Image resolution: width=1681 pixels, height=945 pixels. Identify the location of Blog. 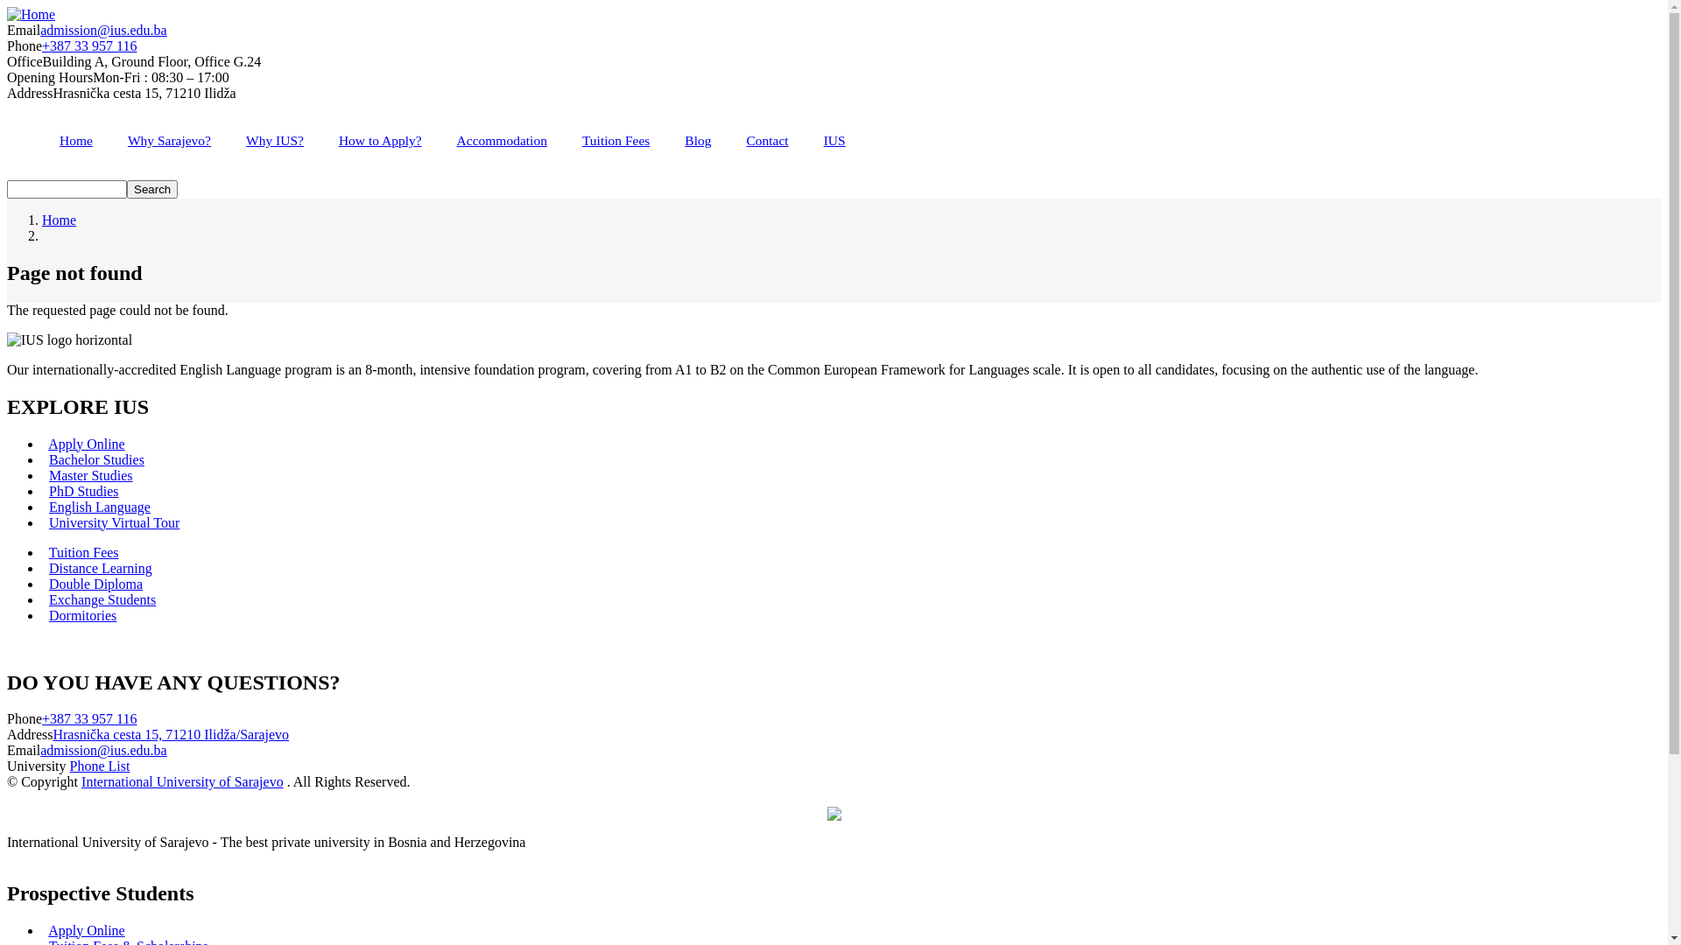
(698, 140).